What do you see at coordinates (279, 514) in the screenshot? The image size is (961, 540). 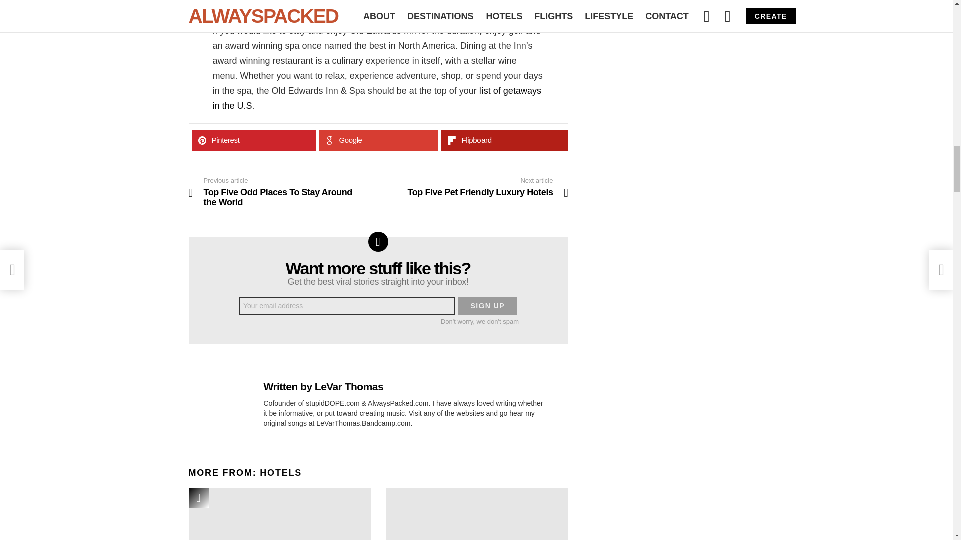 I see `Discover Summer Paradise In Europe` at bounding box center [279, 514].